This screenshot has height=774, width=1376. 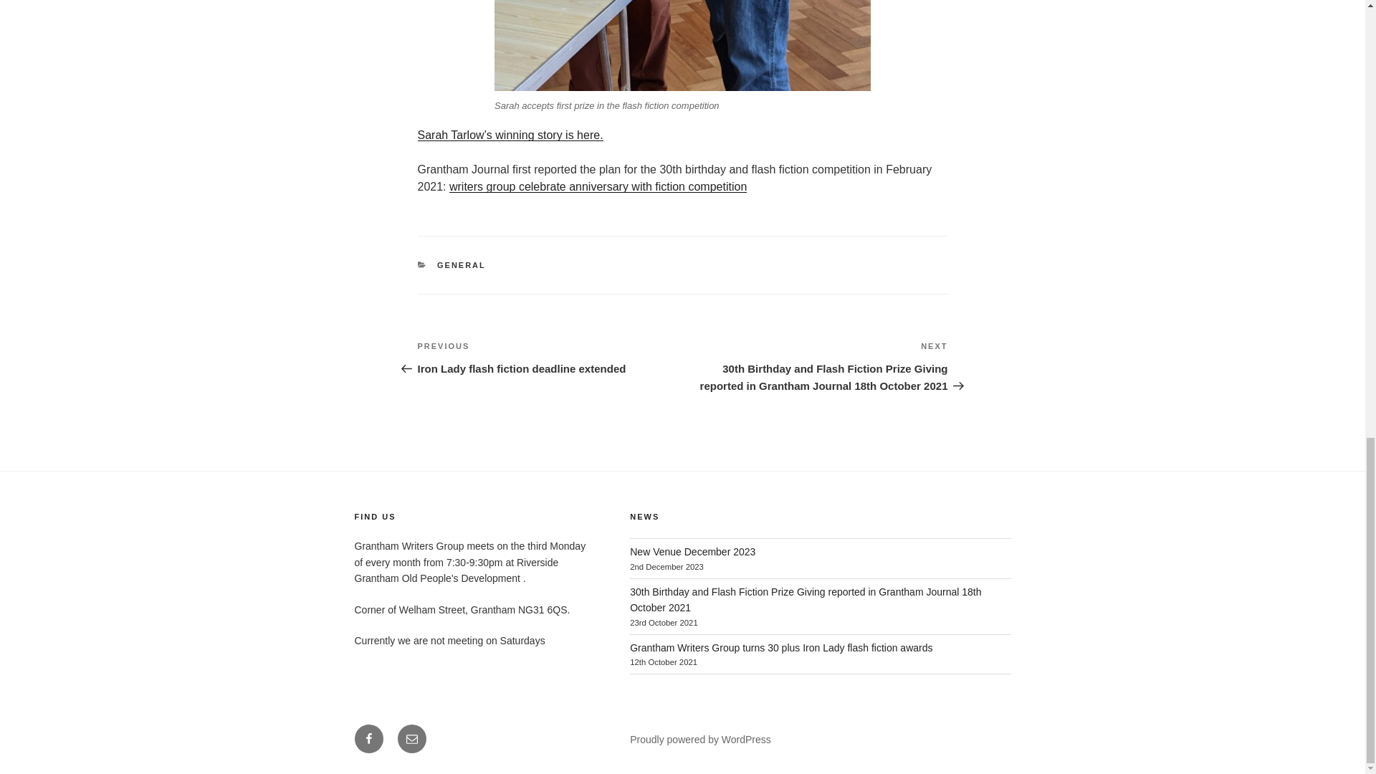 What do you see at coordinates (598, 186) in the screenshot?
I see `writers group celebrate anniversary with fiction competition` at bounding box center [598, 186].